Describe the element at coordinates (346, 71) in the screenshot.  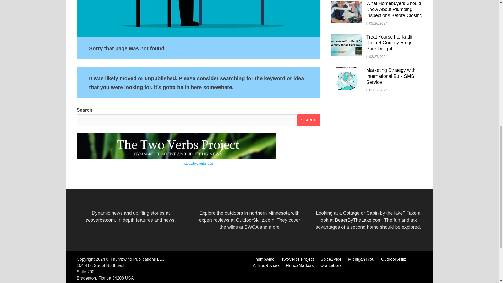
I see `Marketing Strategy with International Bulk SMS Service` at that location.